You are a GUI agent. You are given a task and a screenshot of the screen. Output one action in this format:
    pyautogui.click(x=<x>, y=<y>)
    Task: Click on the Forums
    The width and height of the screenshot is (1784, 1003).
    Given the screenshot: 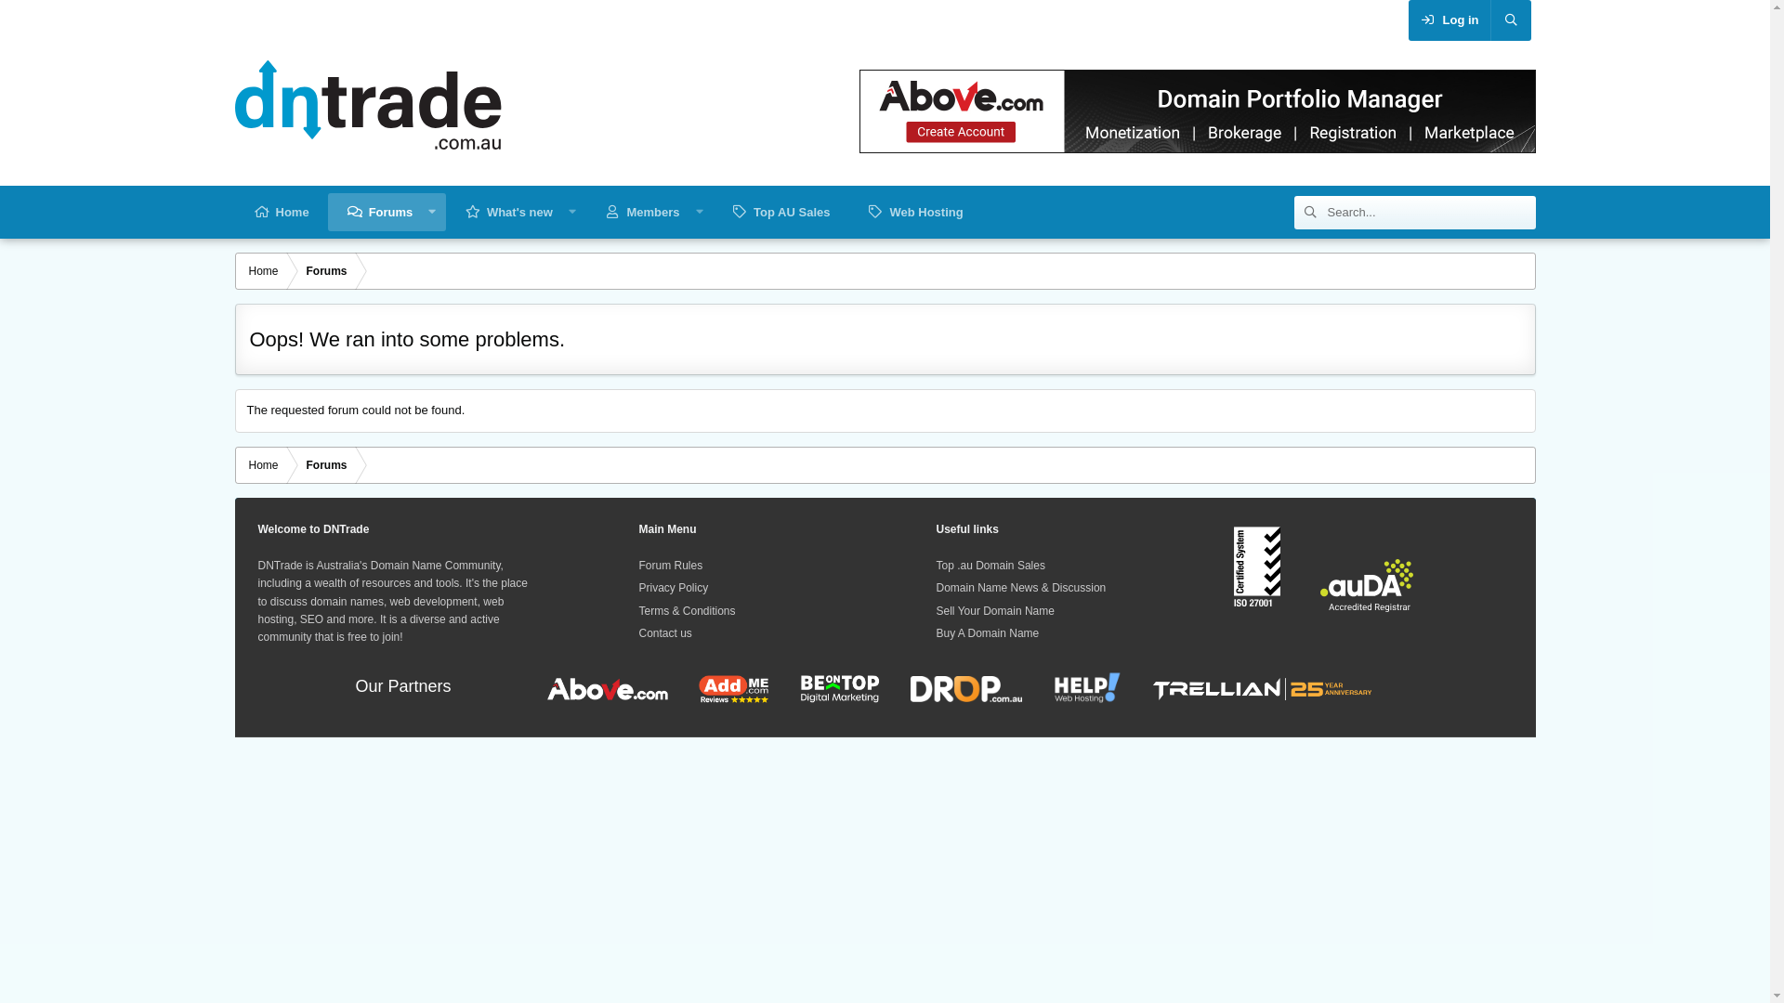 What is the action you would take?
    pyautogui.click(x=327, y=465)
    